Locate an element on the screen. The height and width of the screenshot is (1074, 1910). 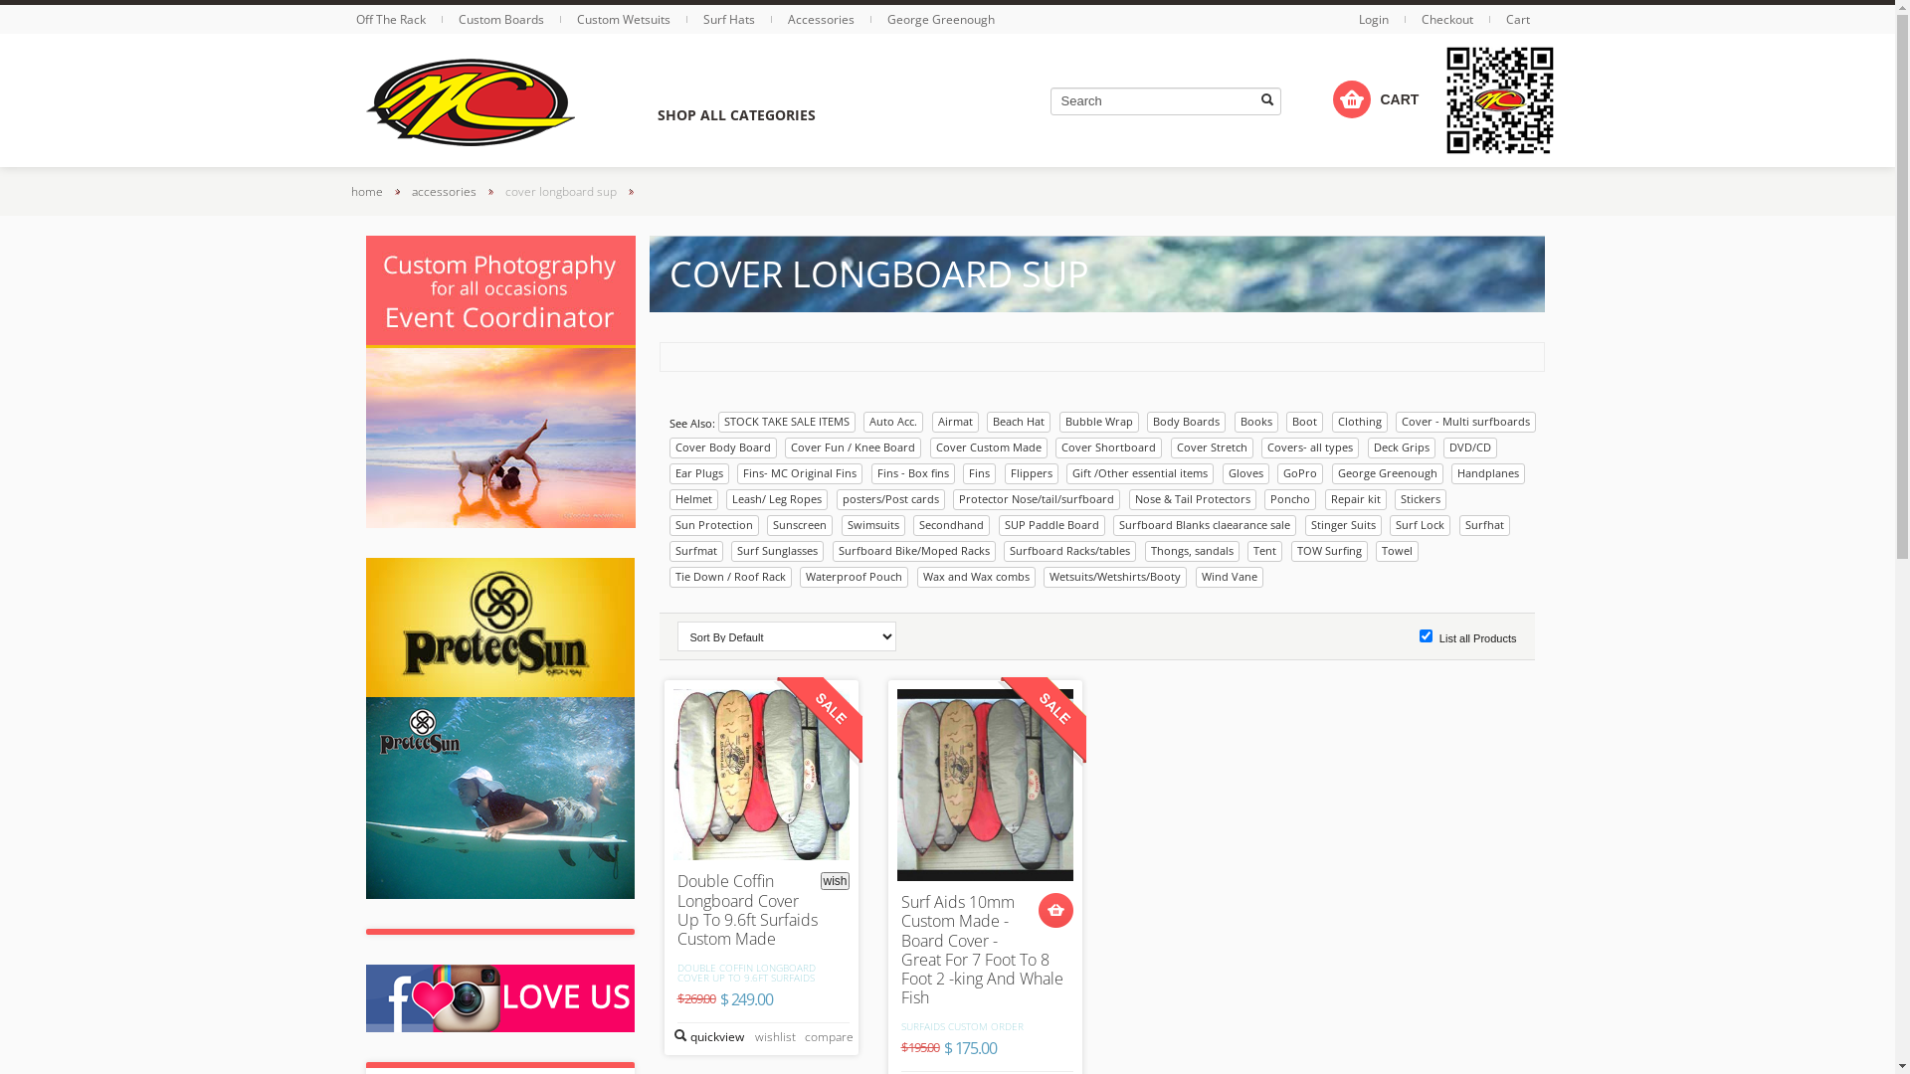
Ear Plugs is located at coordinates (698, 473).